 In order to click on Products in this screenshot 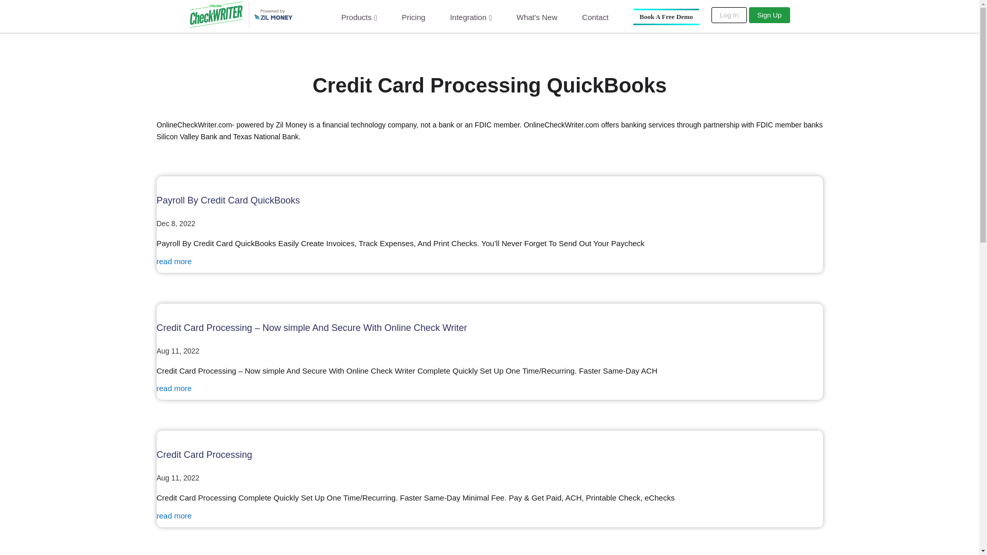, I will do `click(359, 17)`.